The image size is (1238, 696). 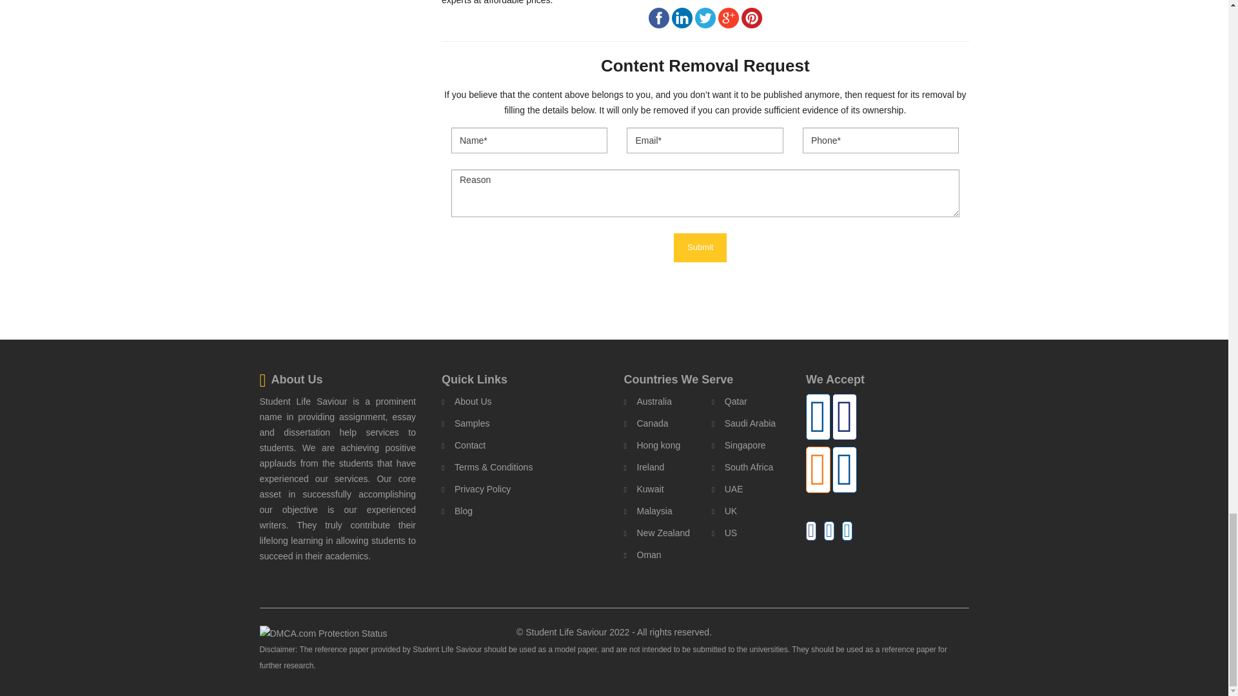 I want to click on Contact, so click(x=463, y=445).